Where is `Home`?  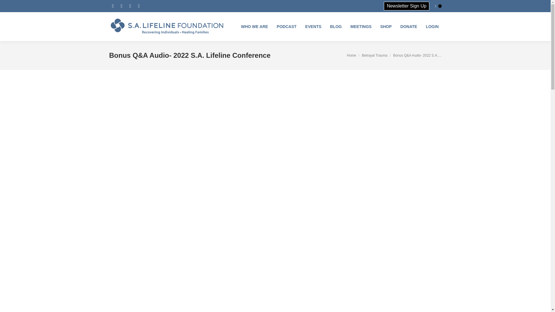 Home is located at coordinates (351, 55).